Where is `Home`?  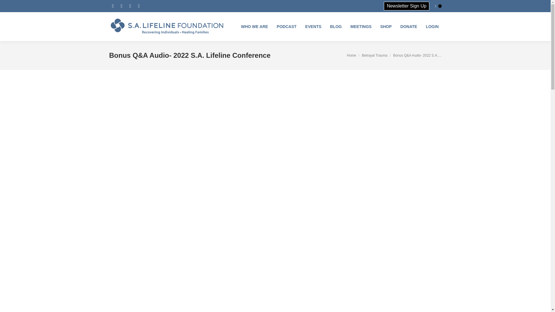 Home is located at coordinates (351, 55).